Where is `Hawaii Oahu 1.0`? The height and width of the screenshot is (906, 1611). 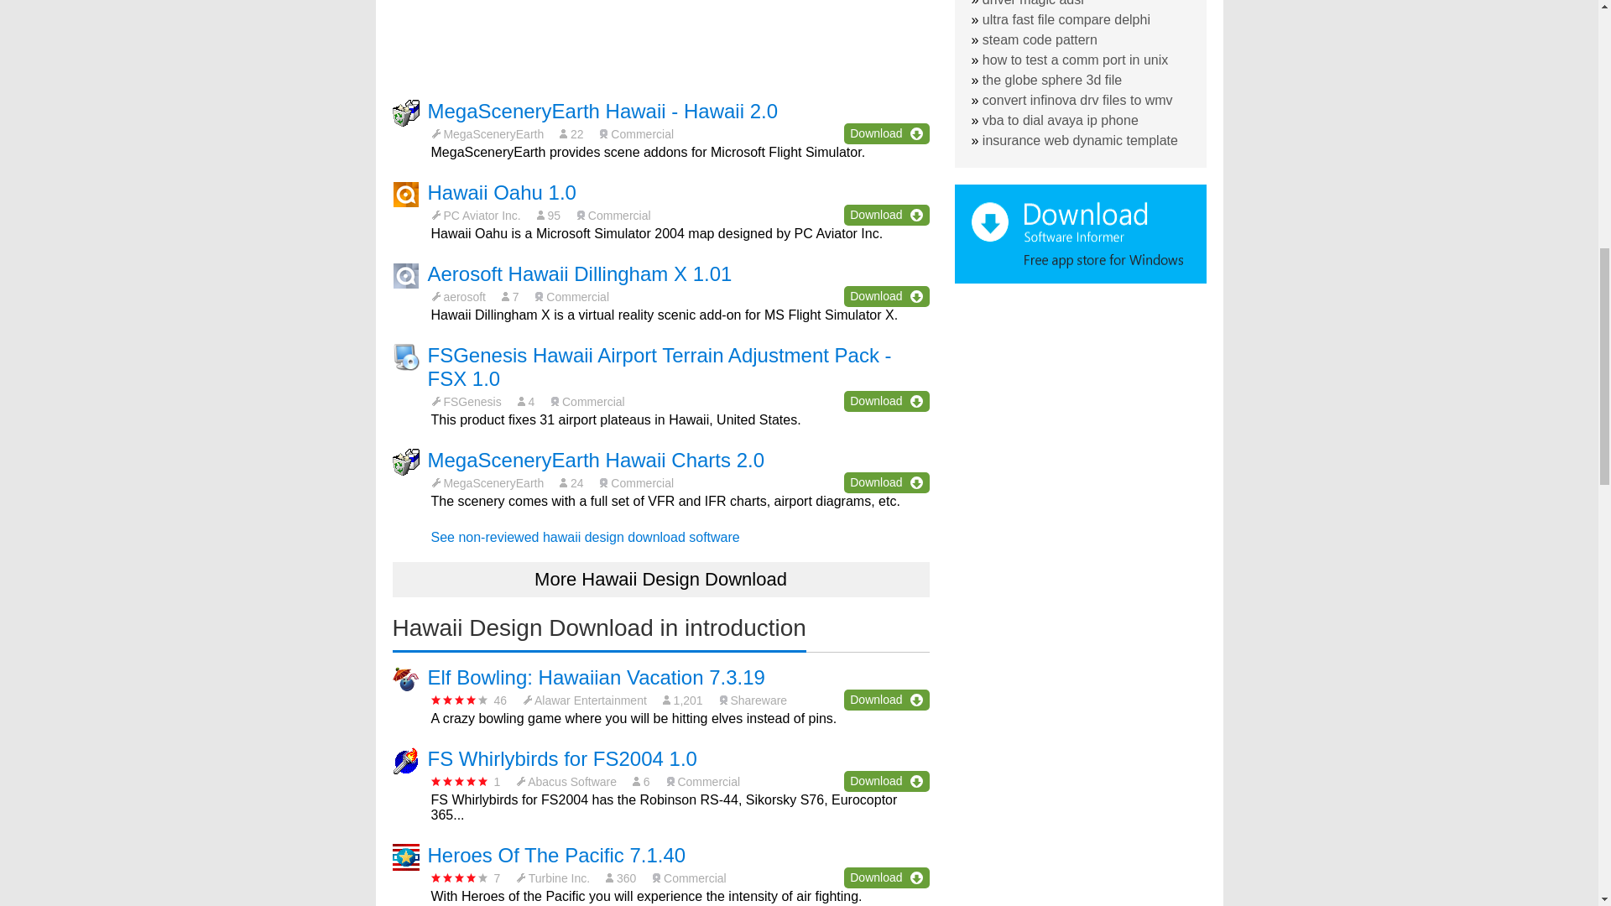
Hawaii Oahu 1.0 is located at coordinates (502, 193).